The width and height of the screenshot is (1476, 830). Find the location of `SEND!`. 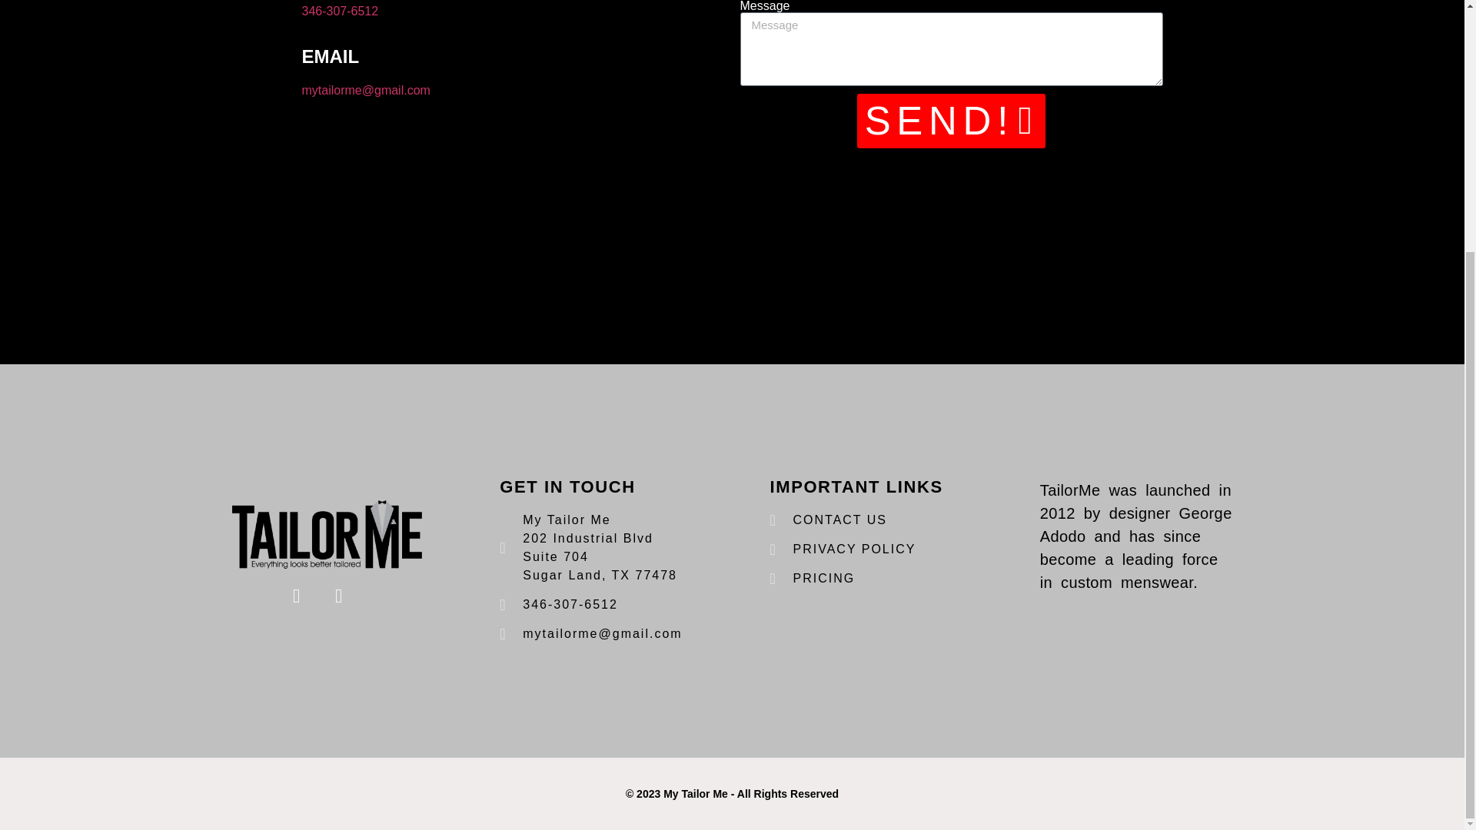

SEND! is located at coordinates (952, 121).